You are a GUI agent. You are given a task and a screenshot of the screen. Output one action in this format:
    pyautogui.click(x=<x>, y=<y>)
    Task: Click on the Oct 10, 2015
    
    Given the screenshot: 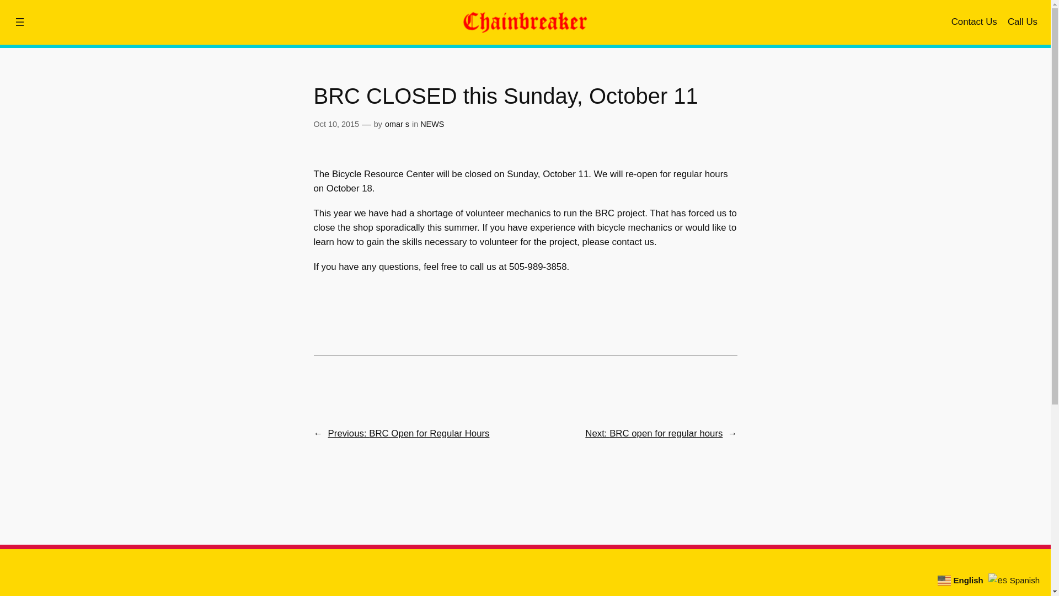 What is the action you would take?
    pyautogui.click(x=336, y=124)
    